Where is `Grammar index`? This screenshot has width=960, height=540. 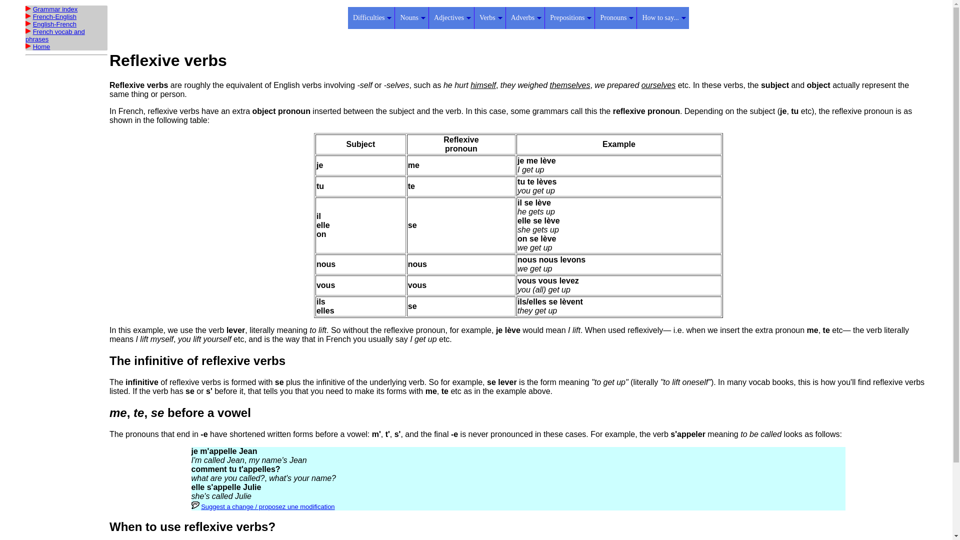 Grammar index is located at coordinates (55, 9).